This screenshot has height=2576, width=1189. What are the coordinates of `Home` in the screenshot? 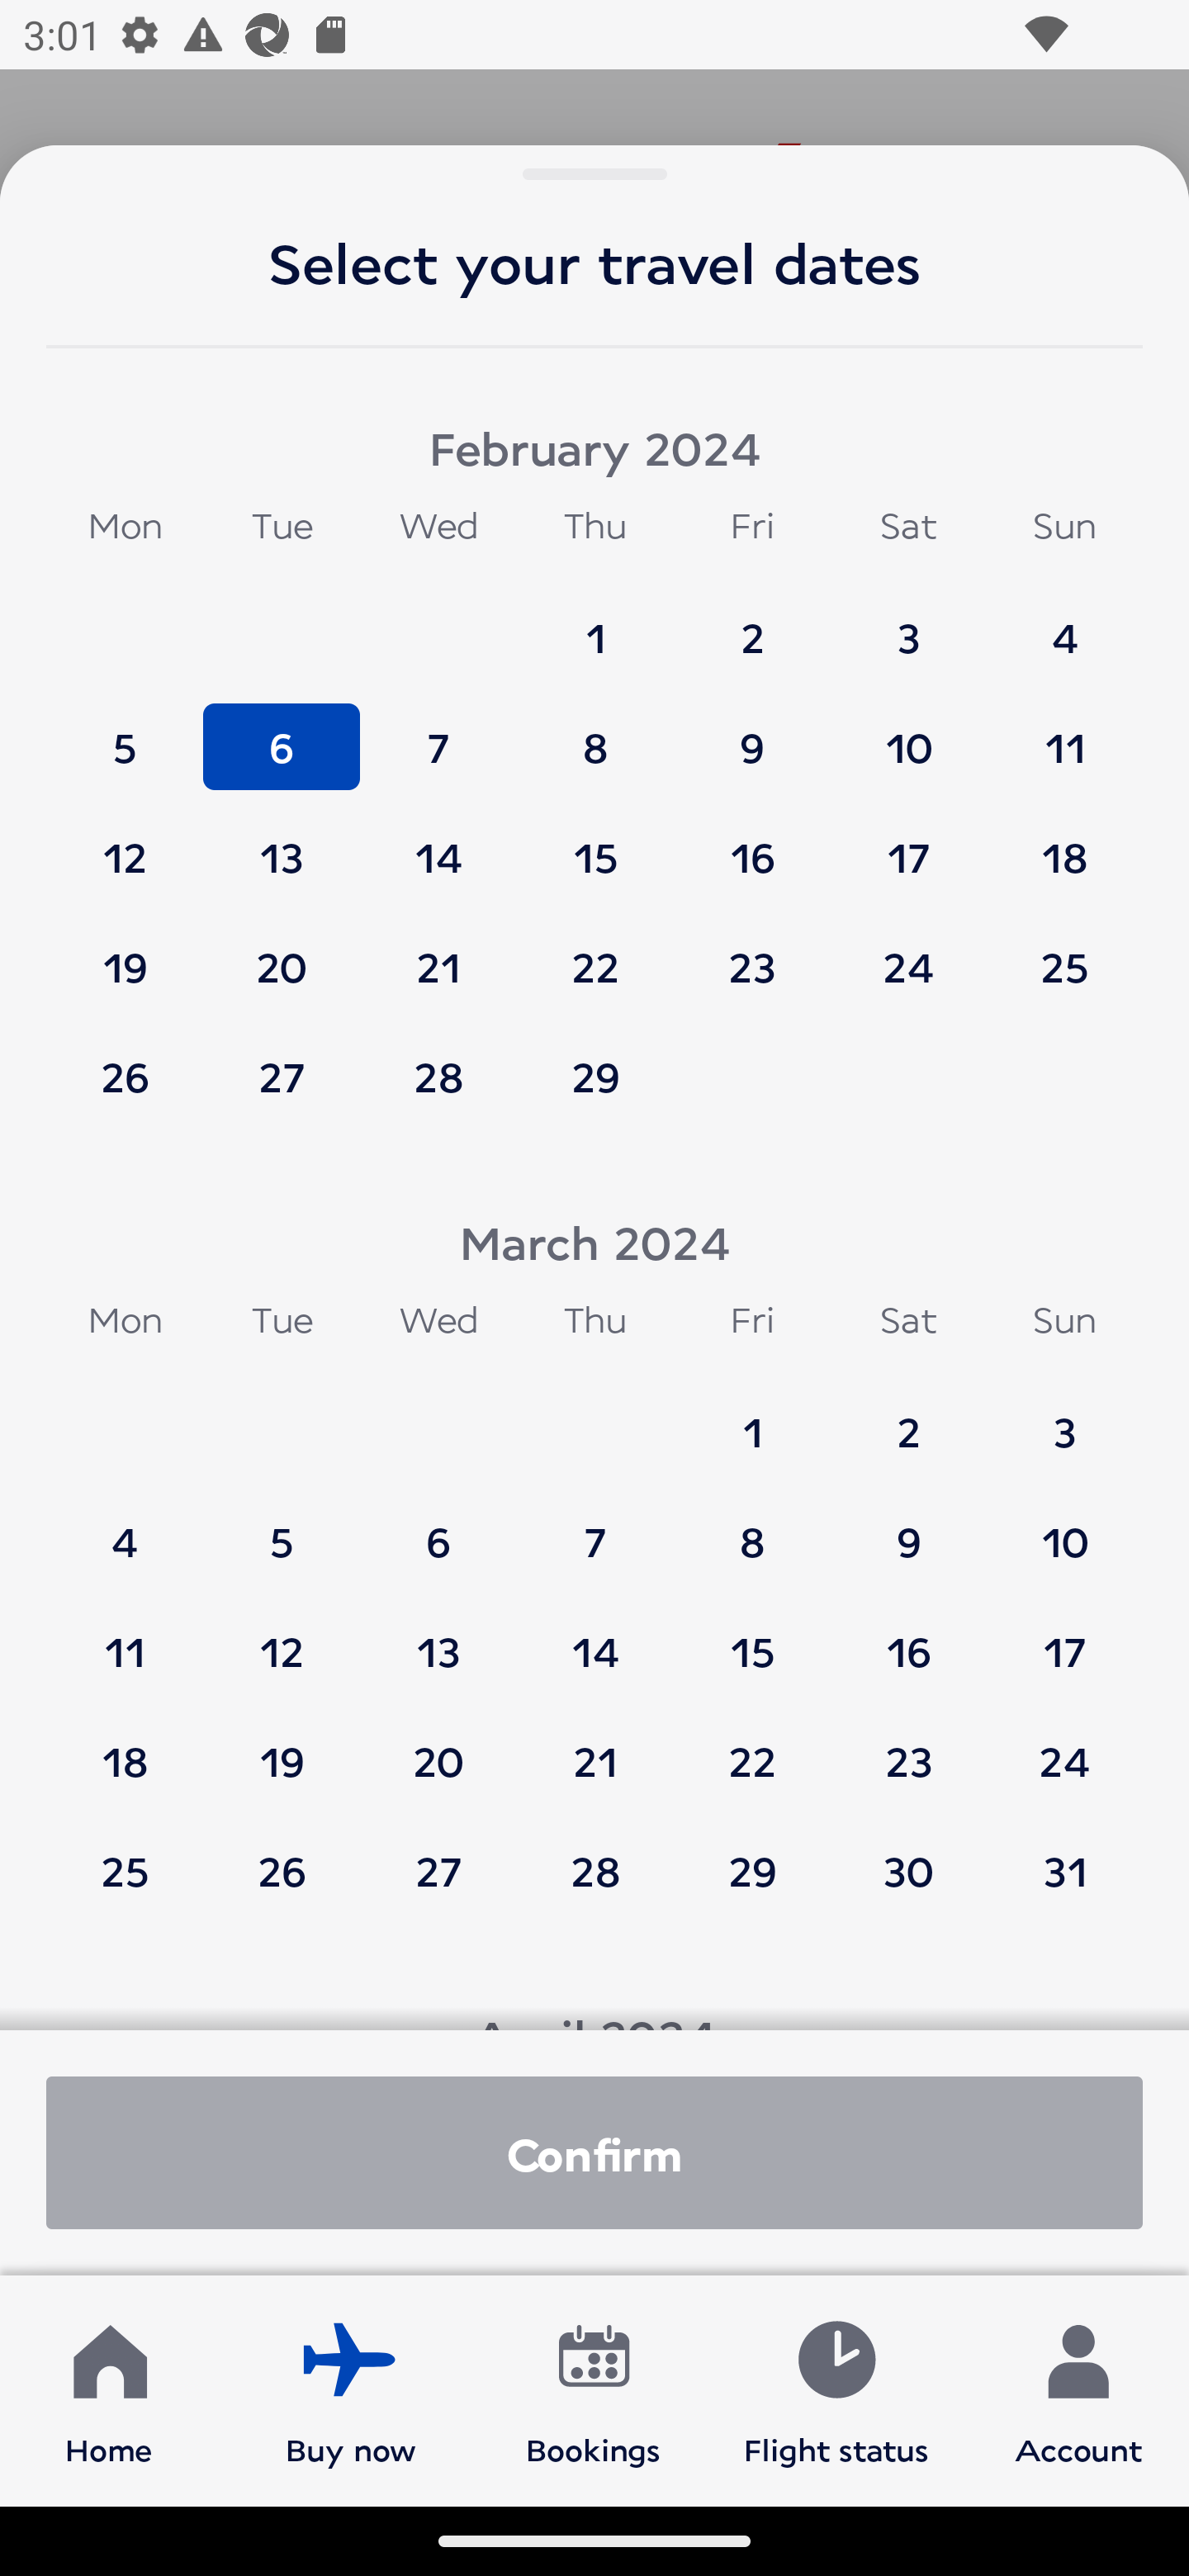 It's located at (109, 2389).